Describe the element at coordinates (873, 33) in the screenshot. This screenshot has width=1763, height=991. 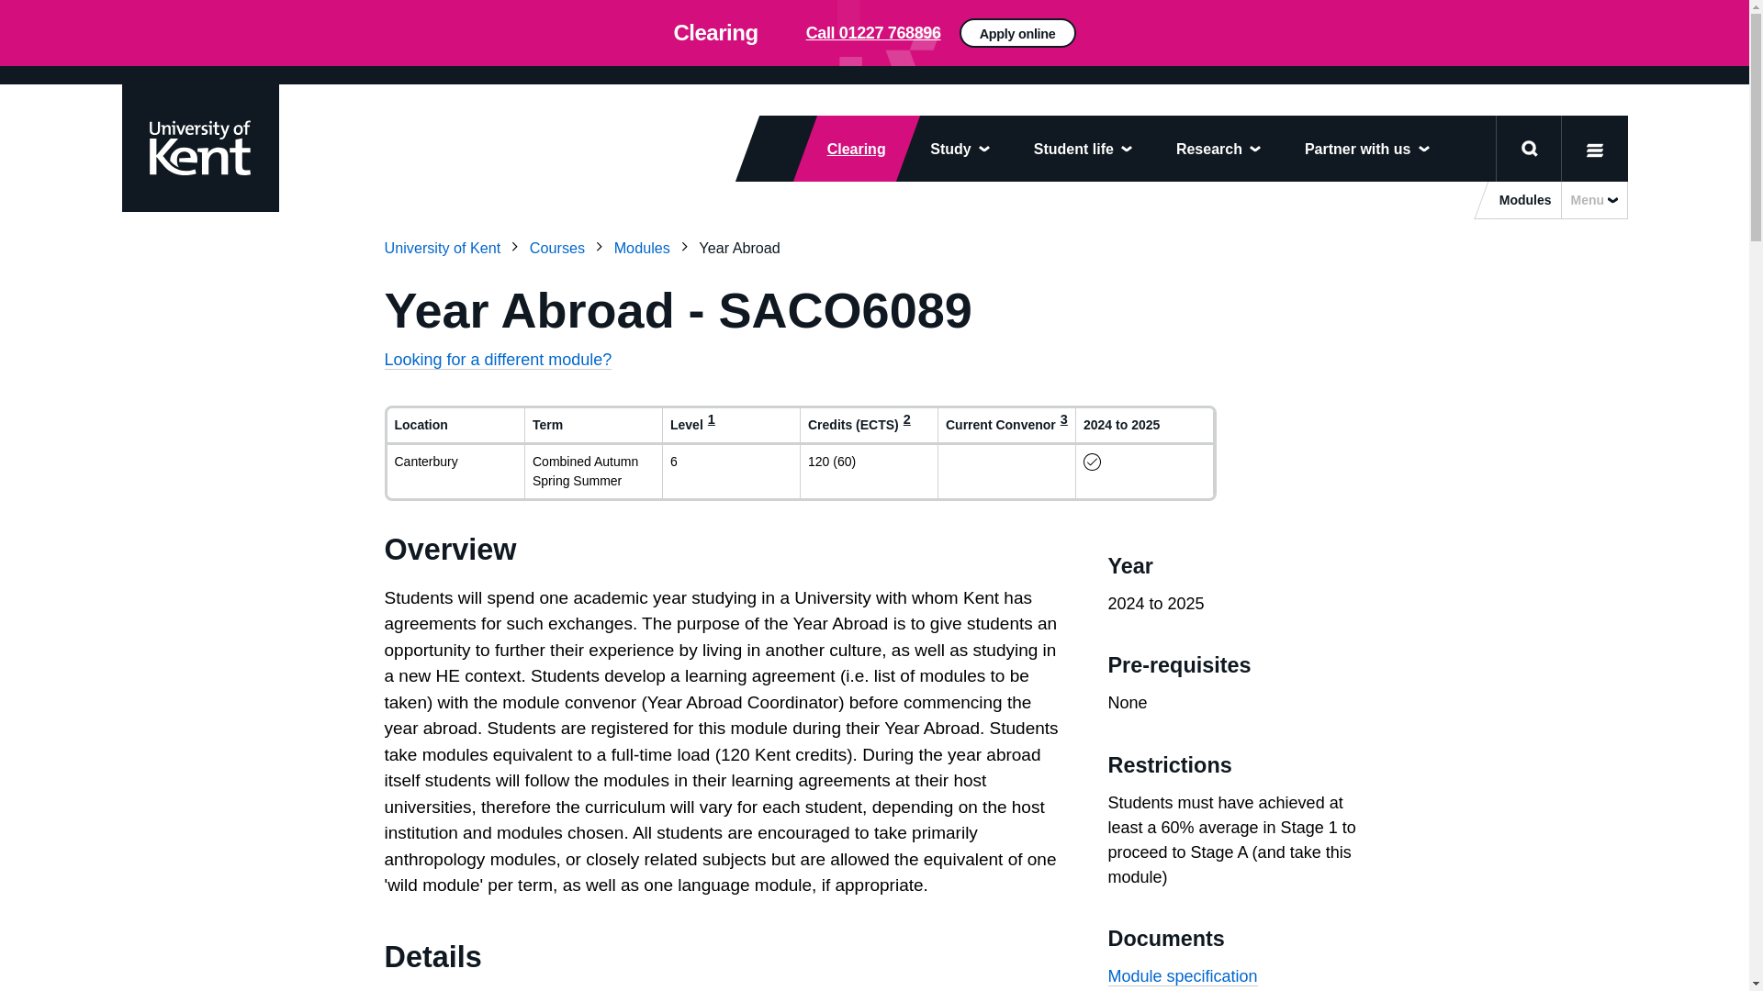
I see `Call 01227 768896` at that location.